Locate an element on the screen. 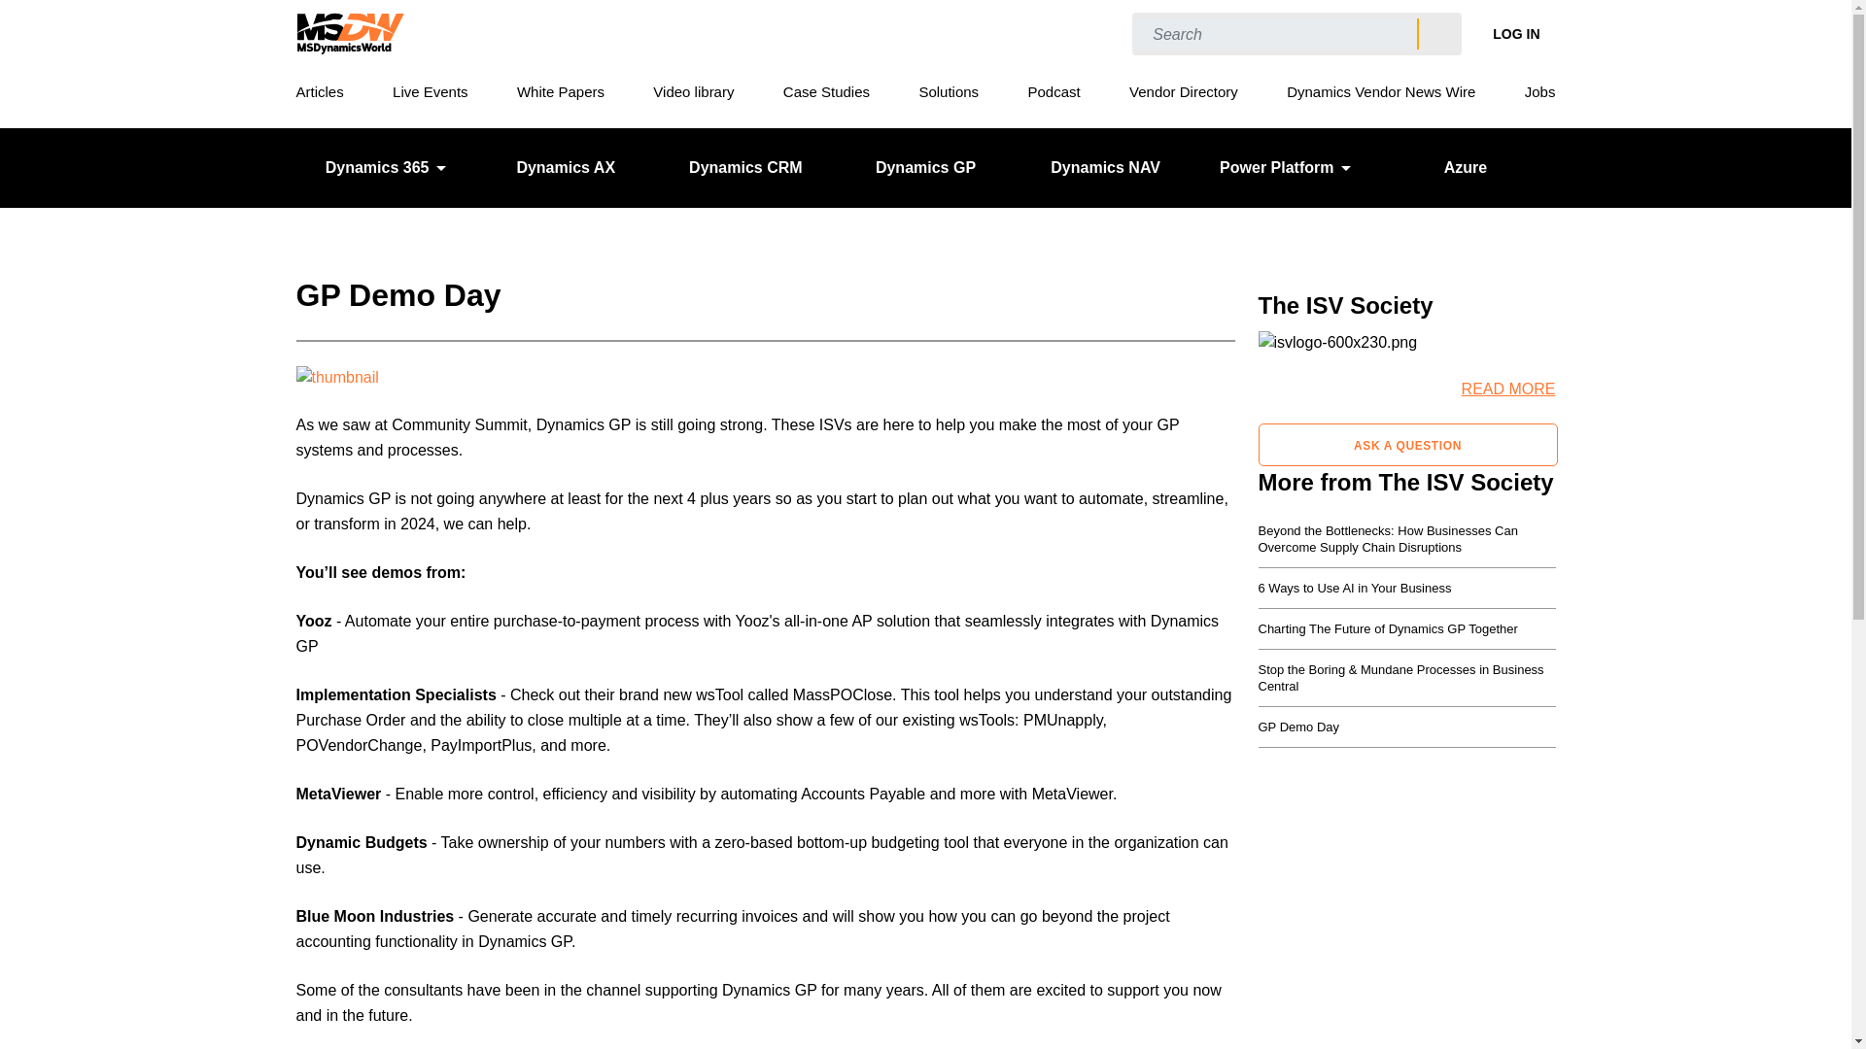  White Papers is located at coordinates (560, 91).